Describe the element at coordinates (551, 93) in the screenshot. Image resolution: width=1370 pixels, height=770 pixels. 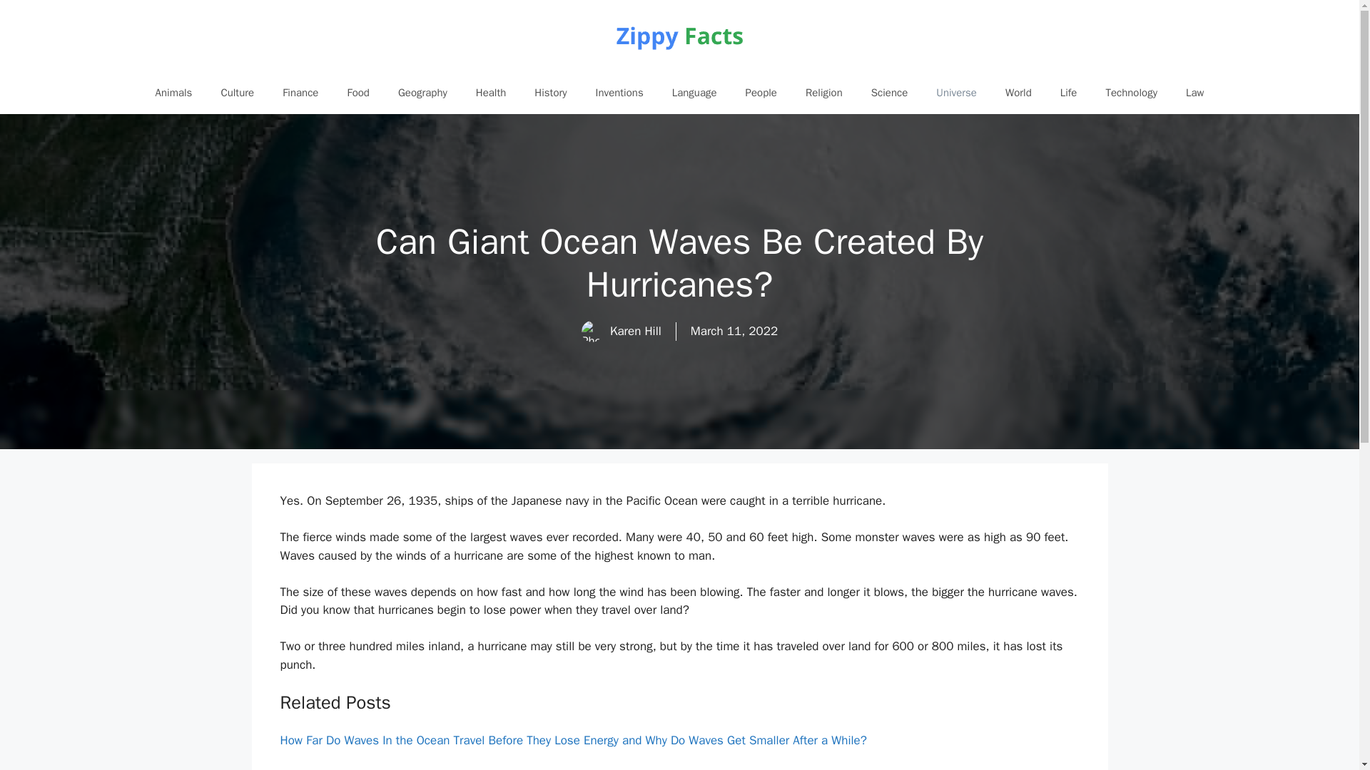
I see `History` at that location.